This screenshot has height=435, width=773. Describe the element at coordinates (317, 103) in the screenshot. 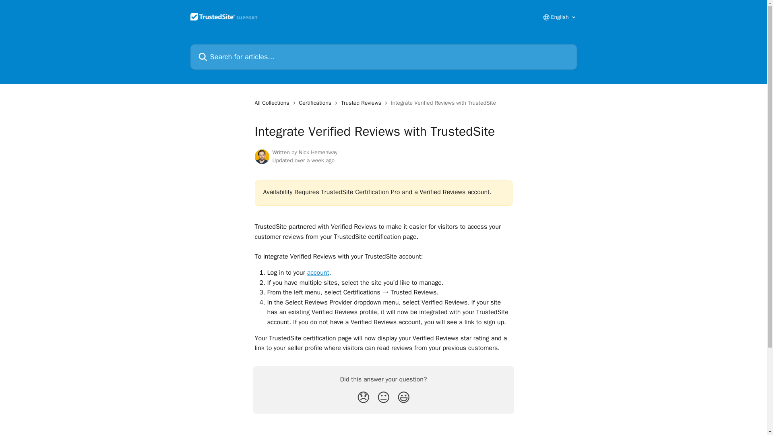

I see `Certifications` at that location.